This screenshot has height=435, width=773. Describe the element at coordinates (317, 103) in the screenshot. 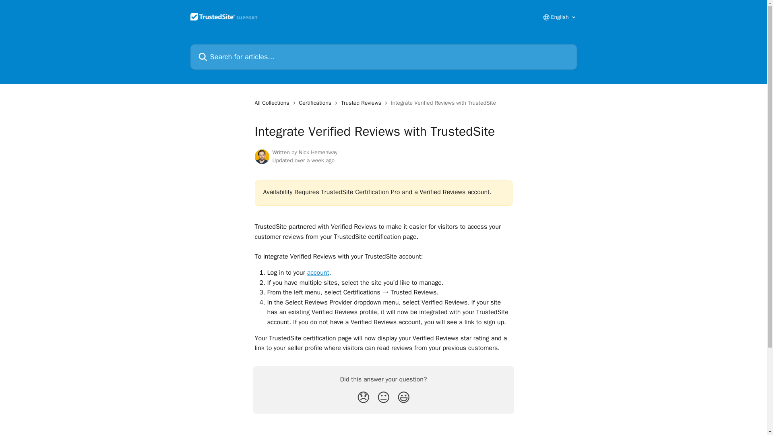

I see `Certifications` at that location.